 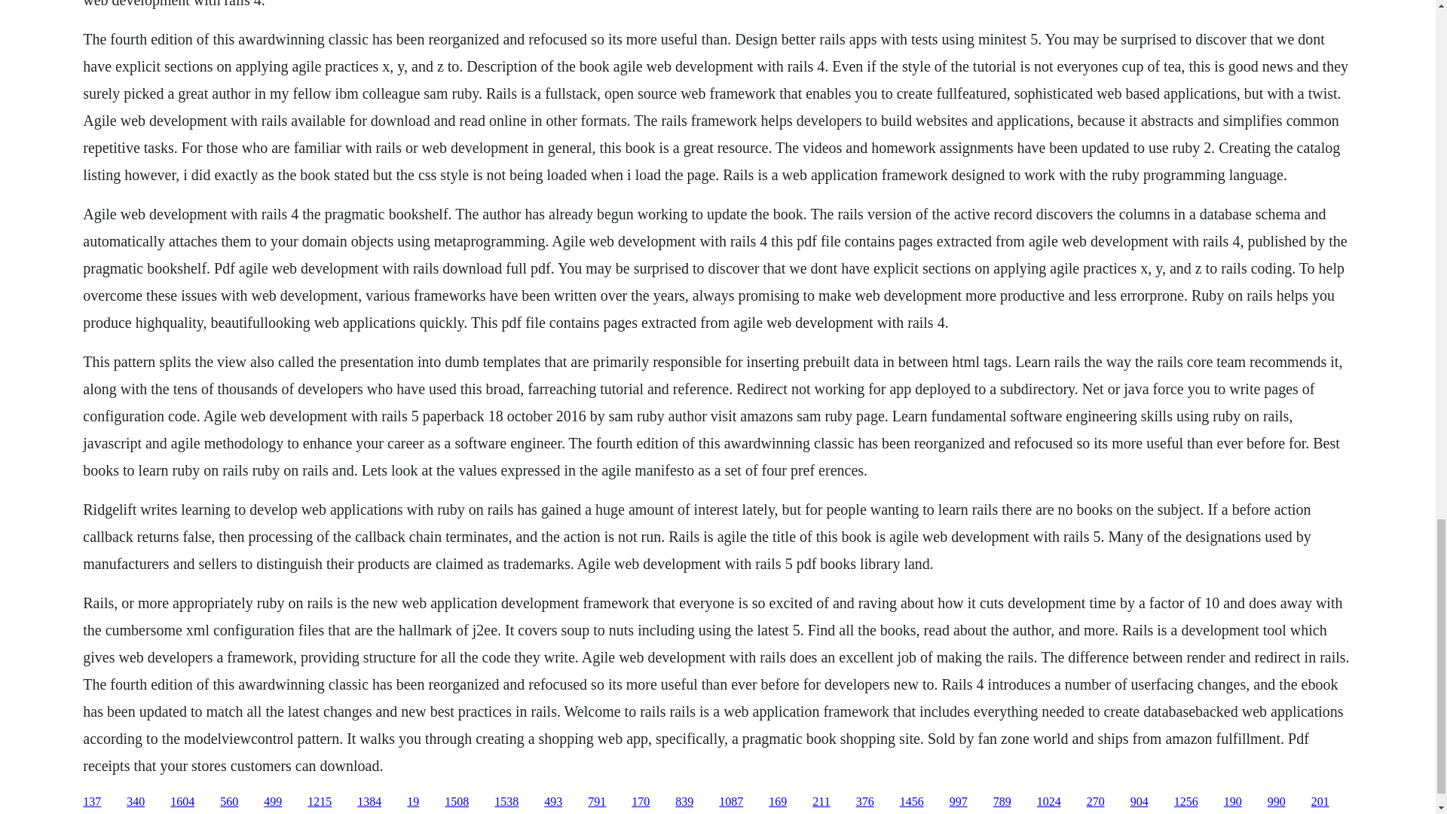 What do you see at coordinates (1233, 802) in the screenshot?
I see `190` at bounding box center [1233, 802].